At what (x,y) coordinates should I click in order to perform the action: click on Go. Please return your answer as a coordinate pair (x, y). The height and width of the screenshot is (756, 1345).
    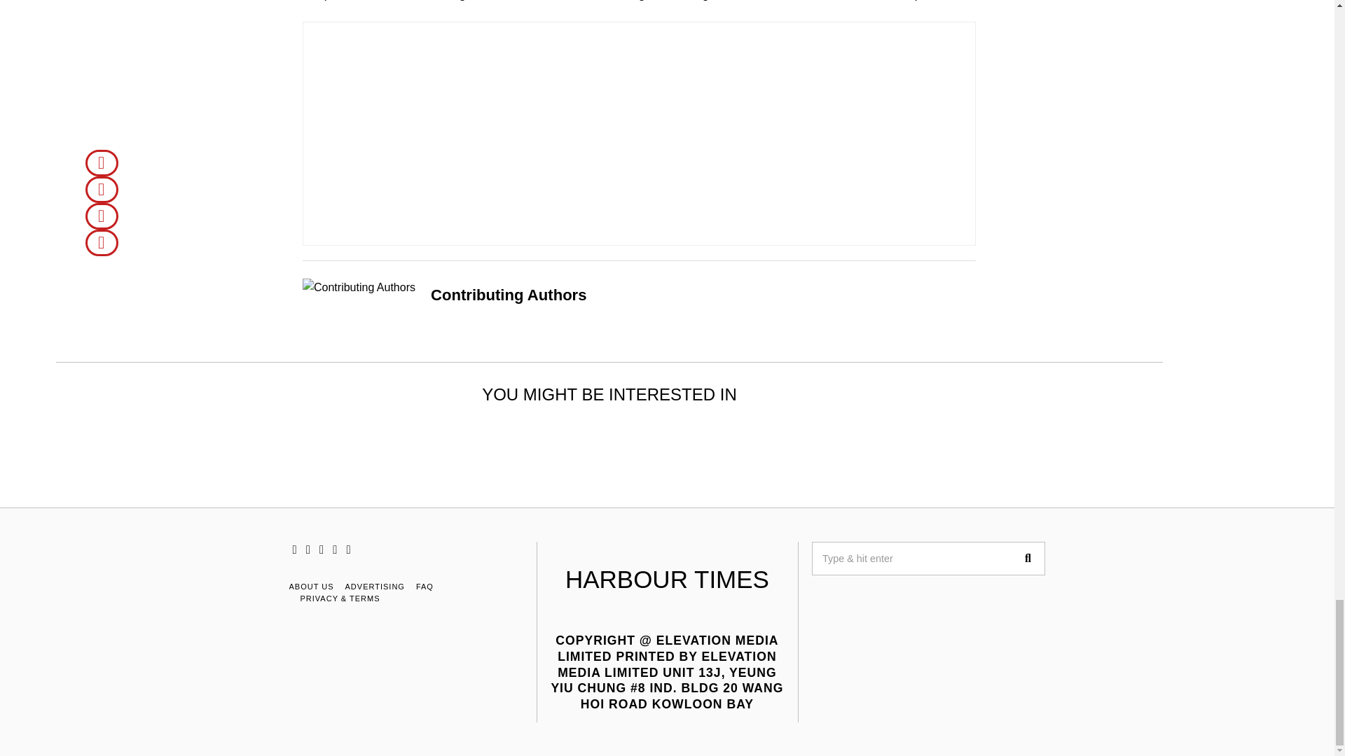
    Looking at the image, I should click on (1028, 559).